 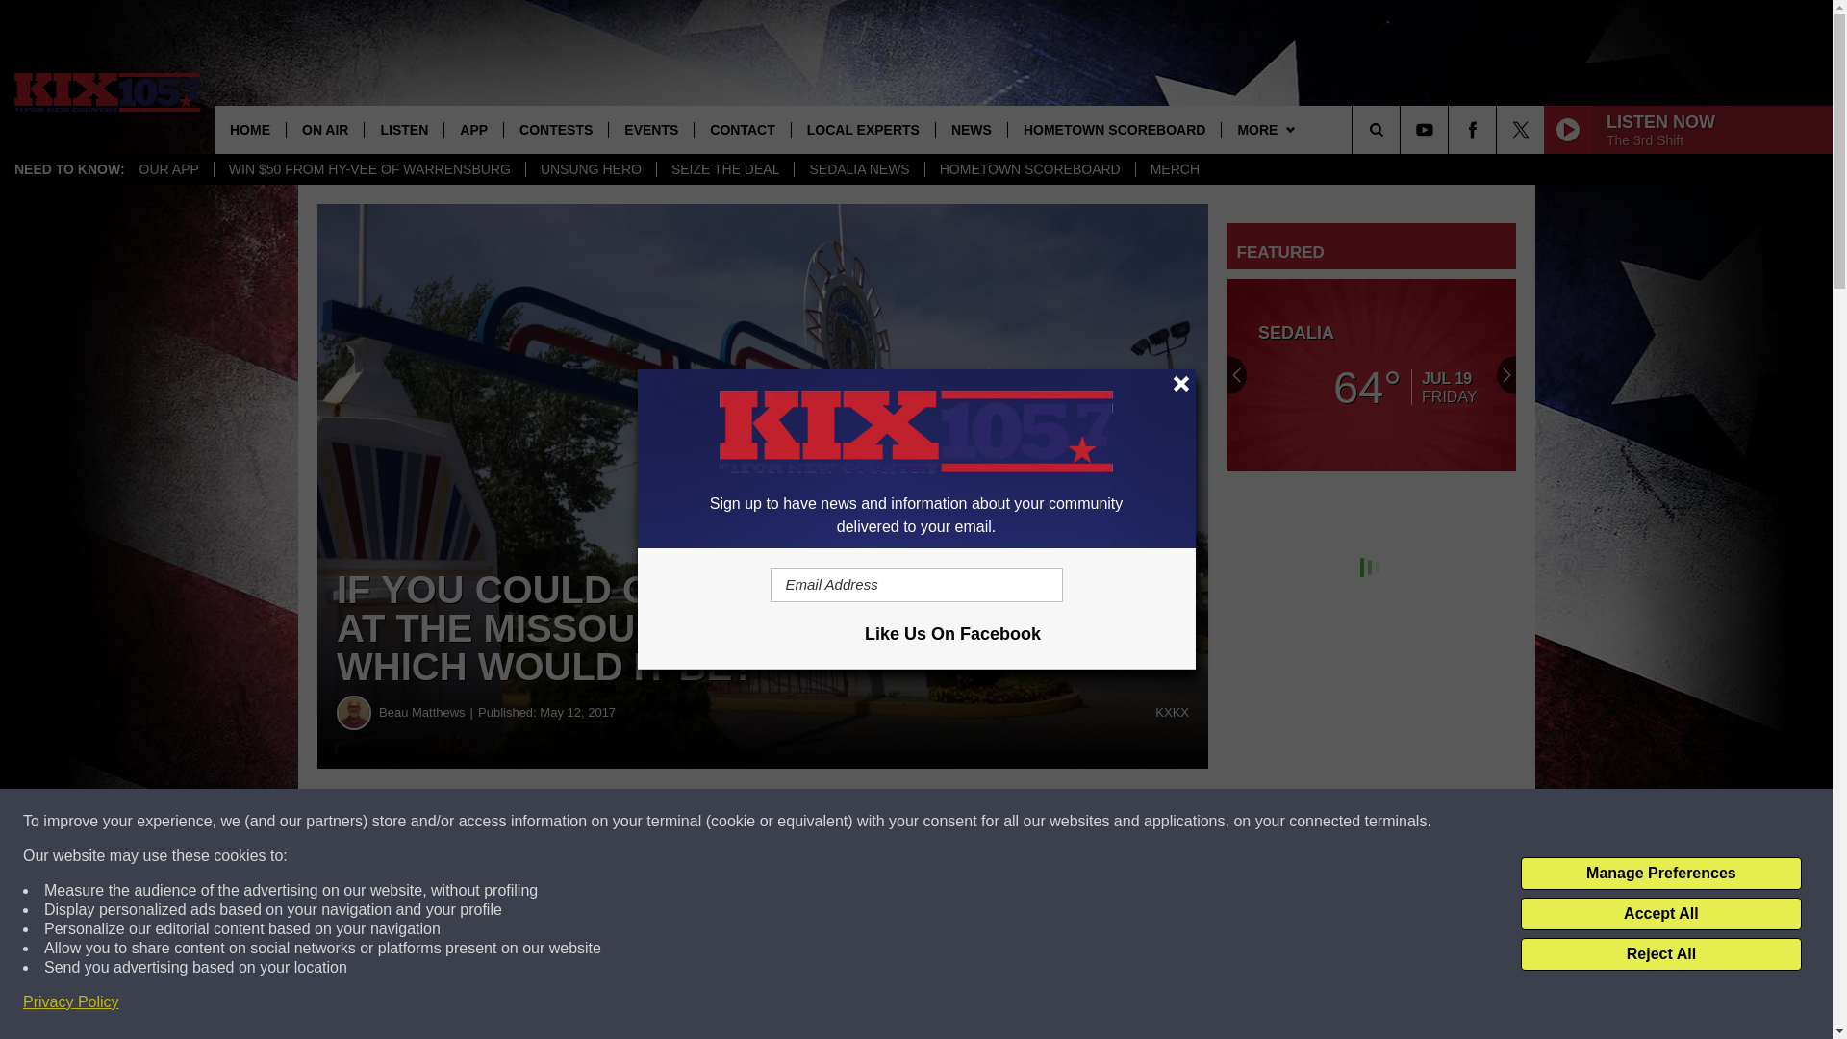 I want to click on Reject All, so click(x=1660, y=954).